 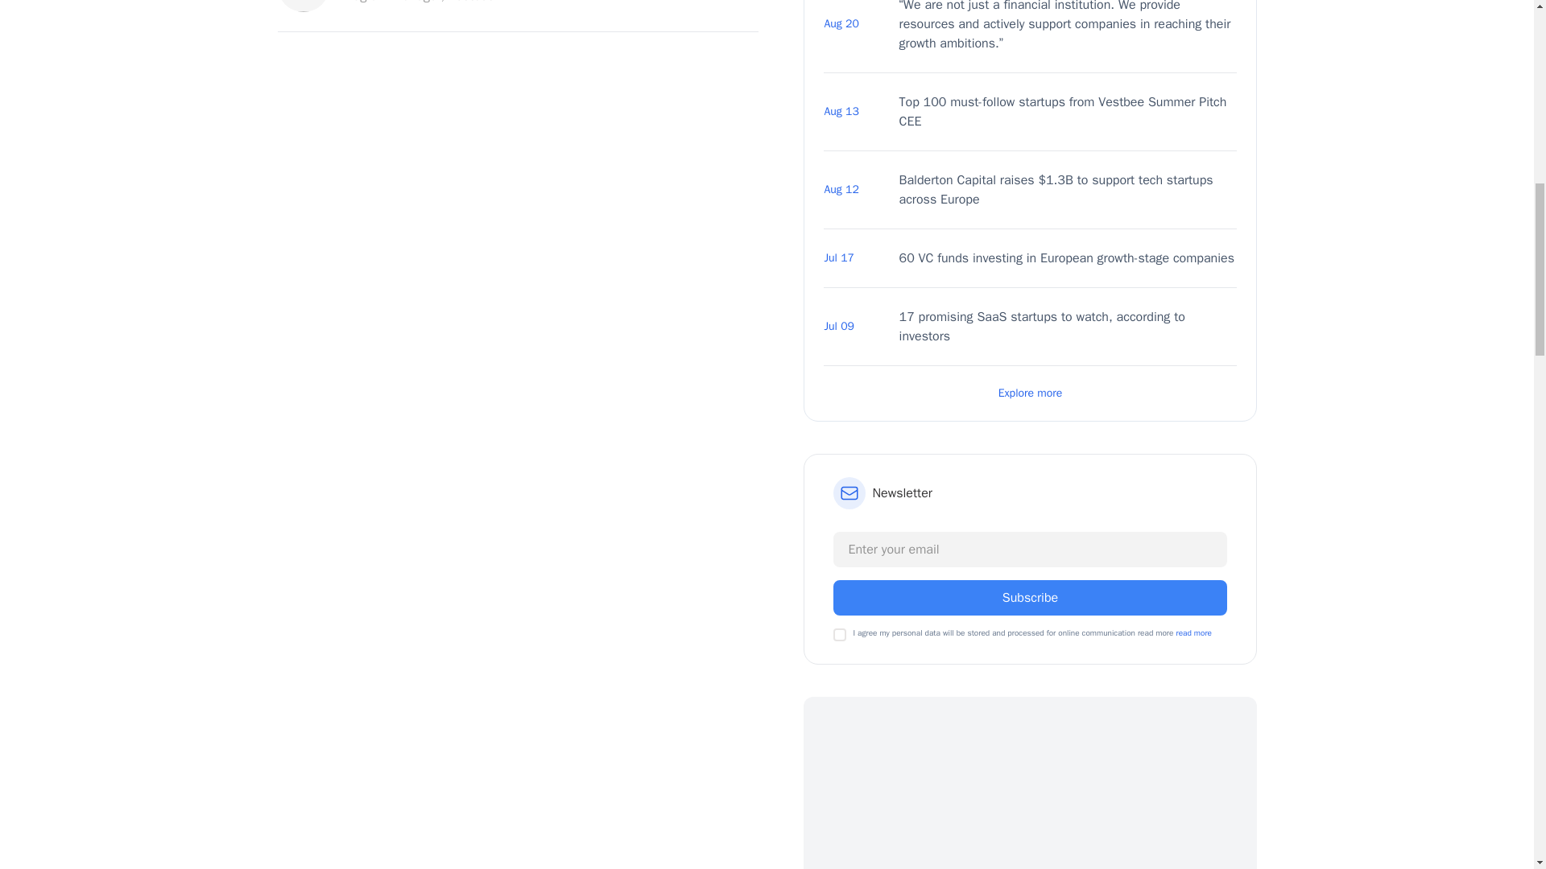 I want to click on Subscribe, so click(x=1029, y=597).